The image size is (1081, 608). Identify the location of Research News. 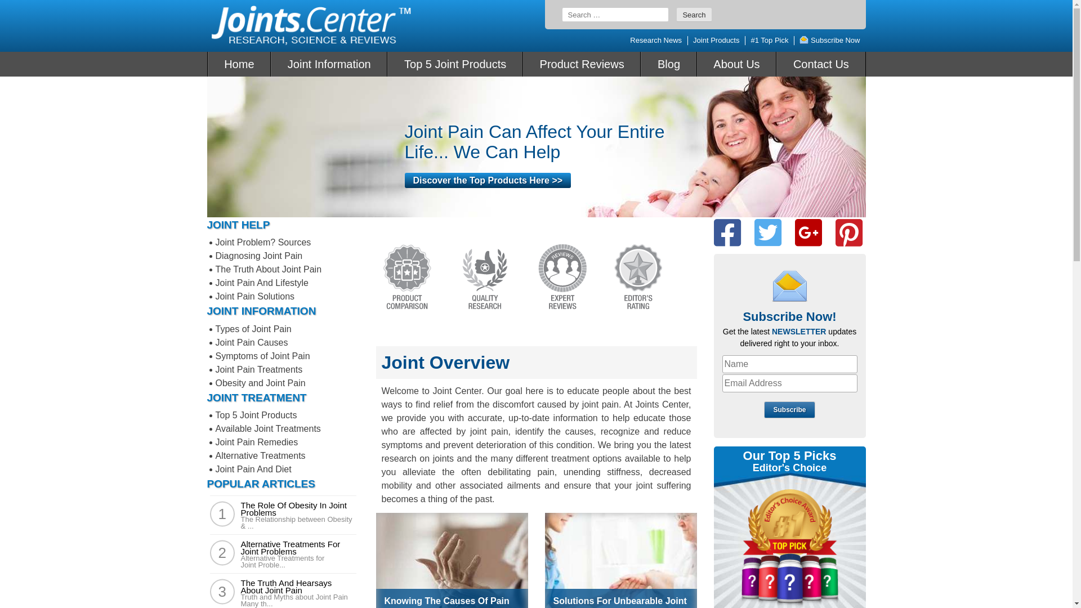
(656, 41).